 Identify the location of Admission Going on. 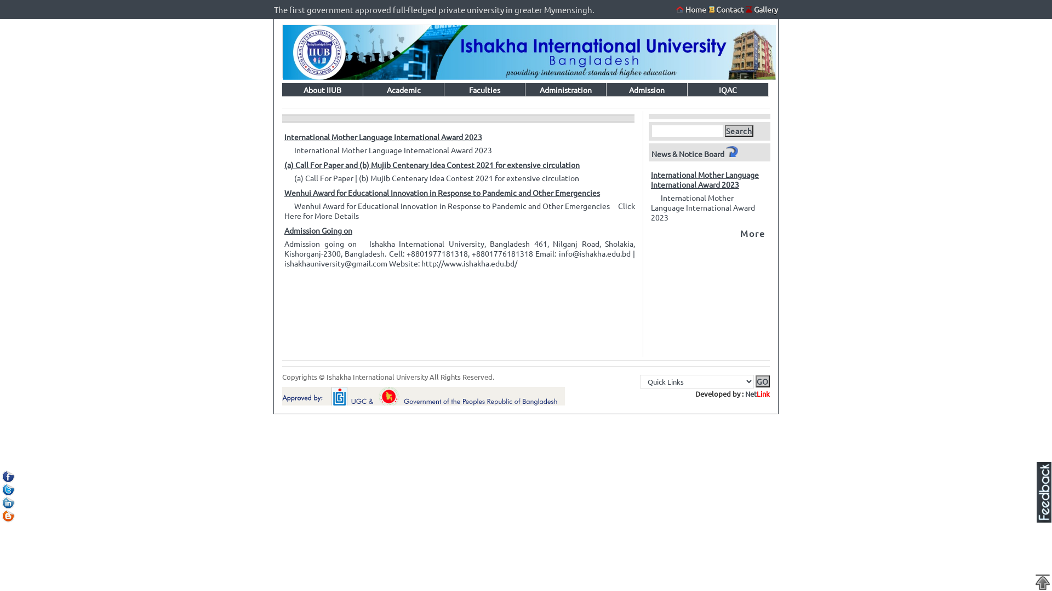
(460, 230).